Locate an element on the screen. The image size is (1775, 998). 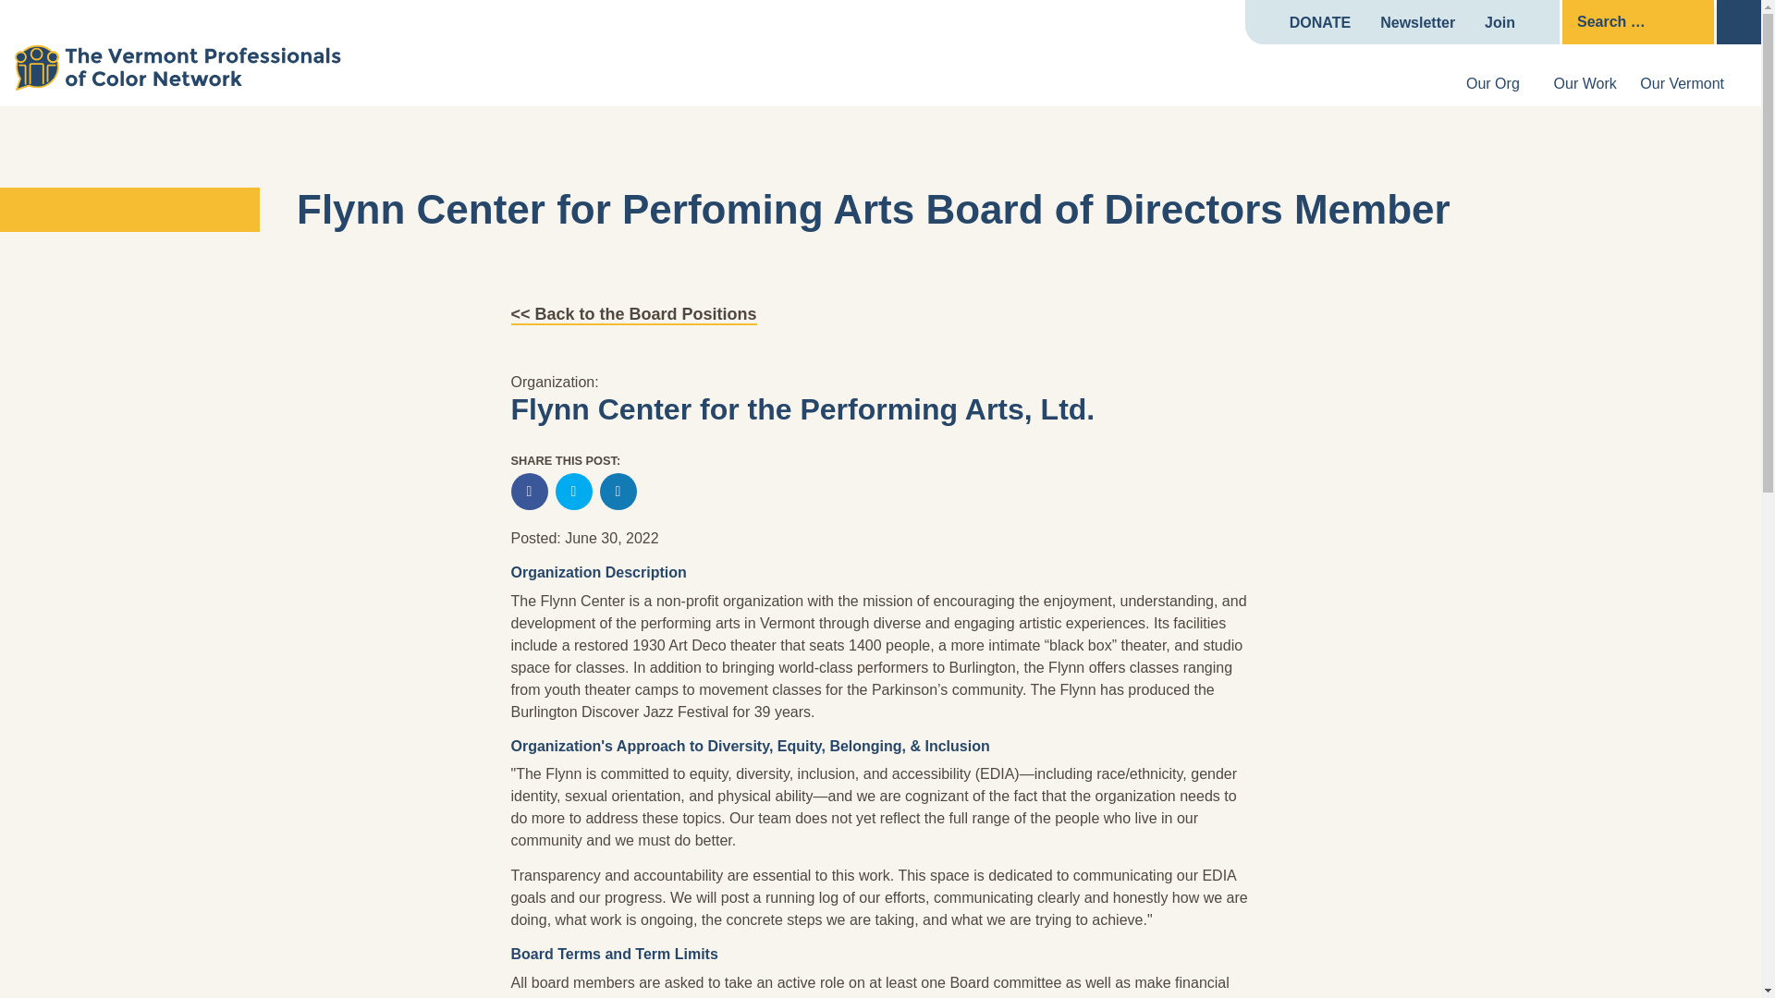
Our Org is located at coordinates (1492, 83).